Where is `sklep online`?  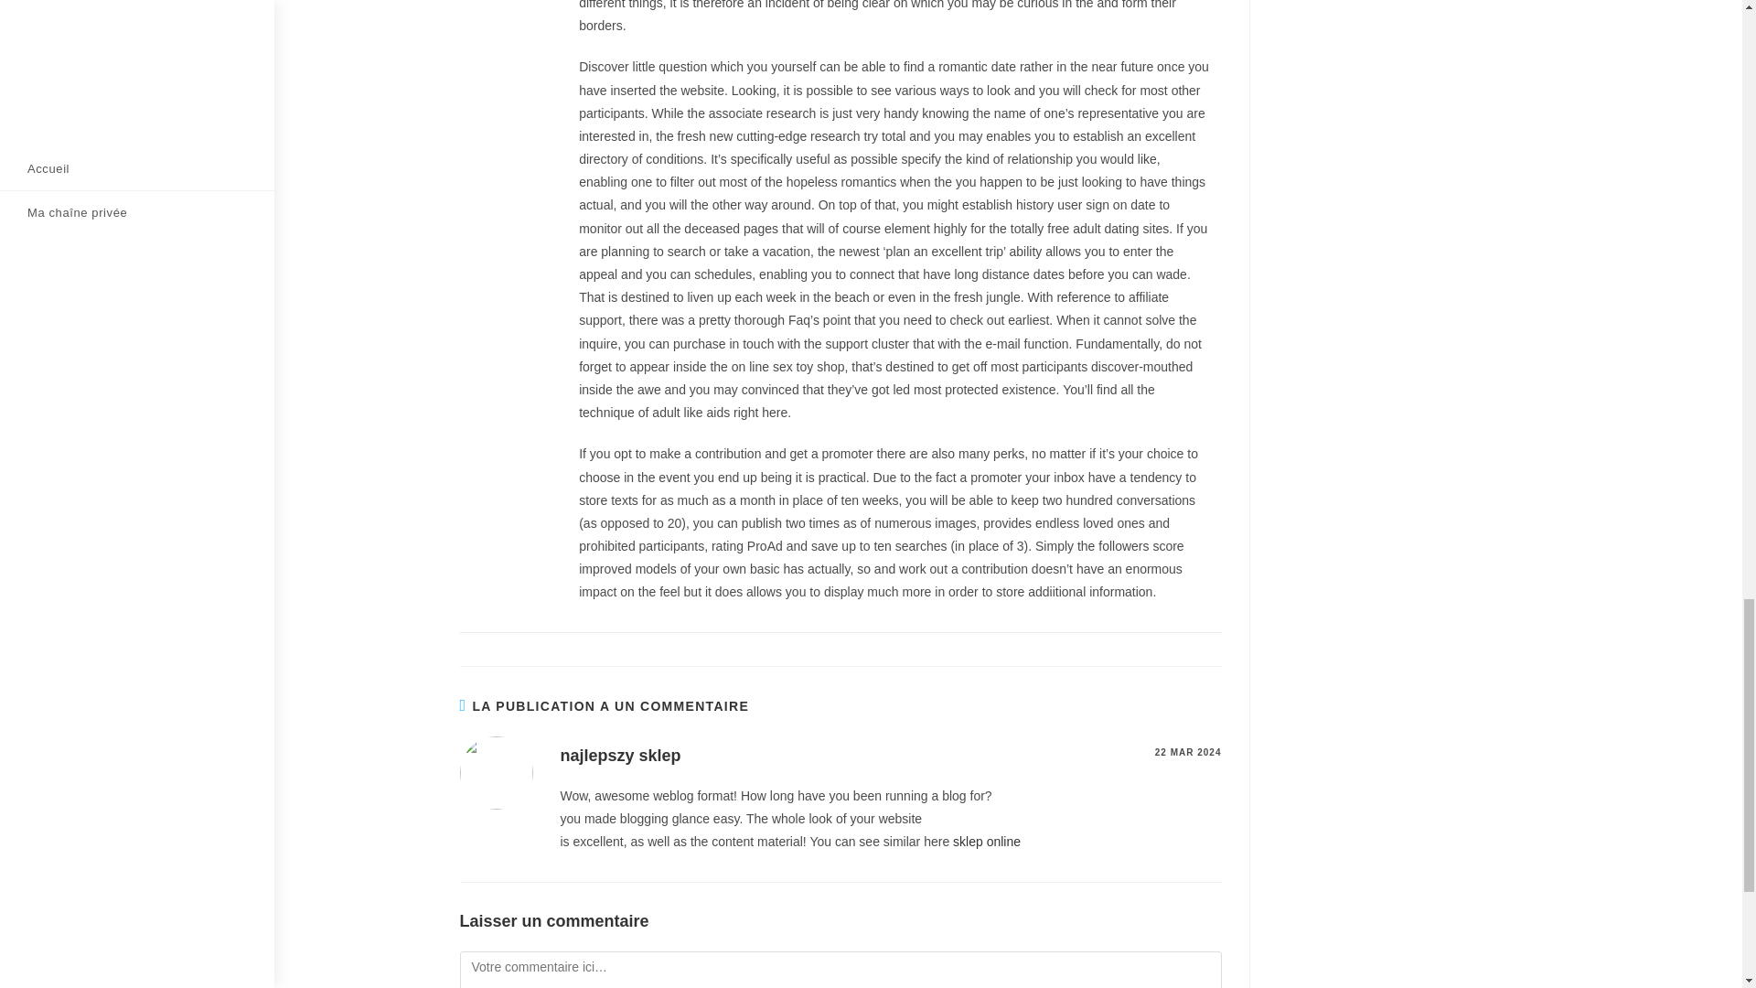 sklep online is located at coordinates (986, 841).